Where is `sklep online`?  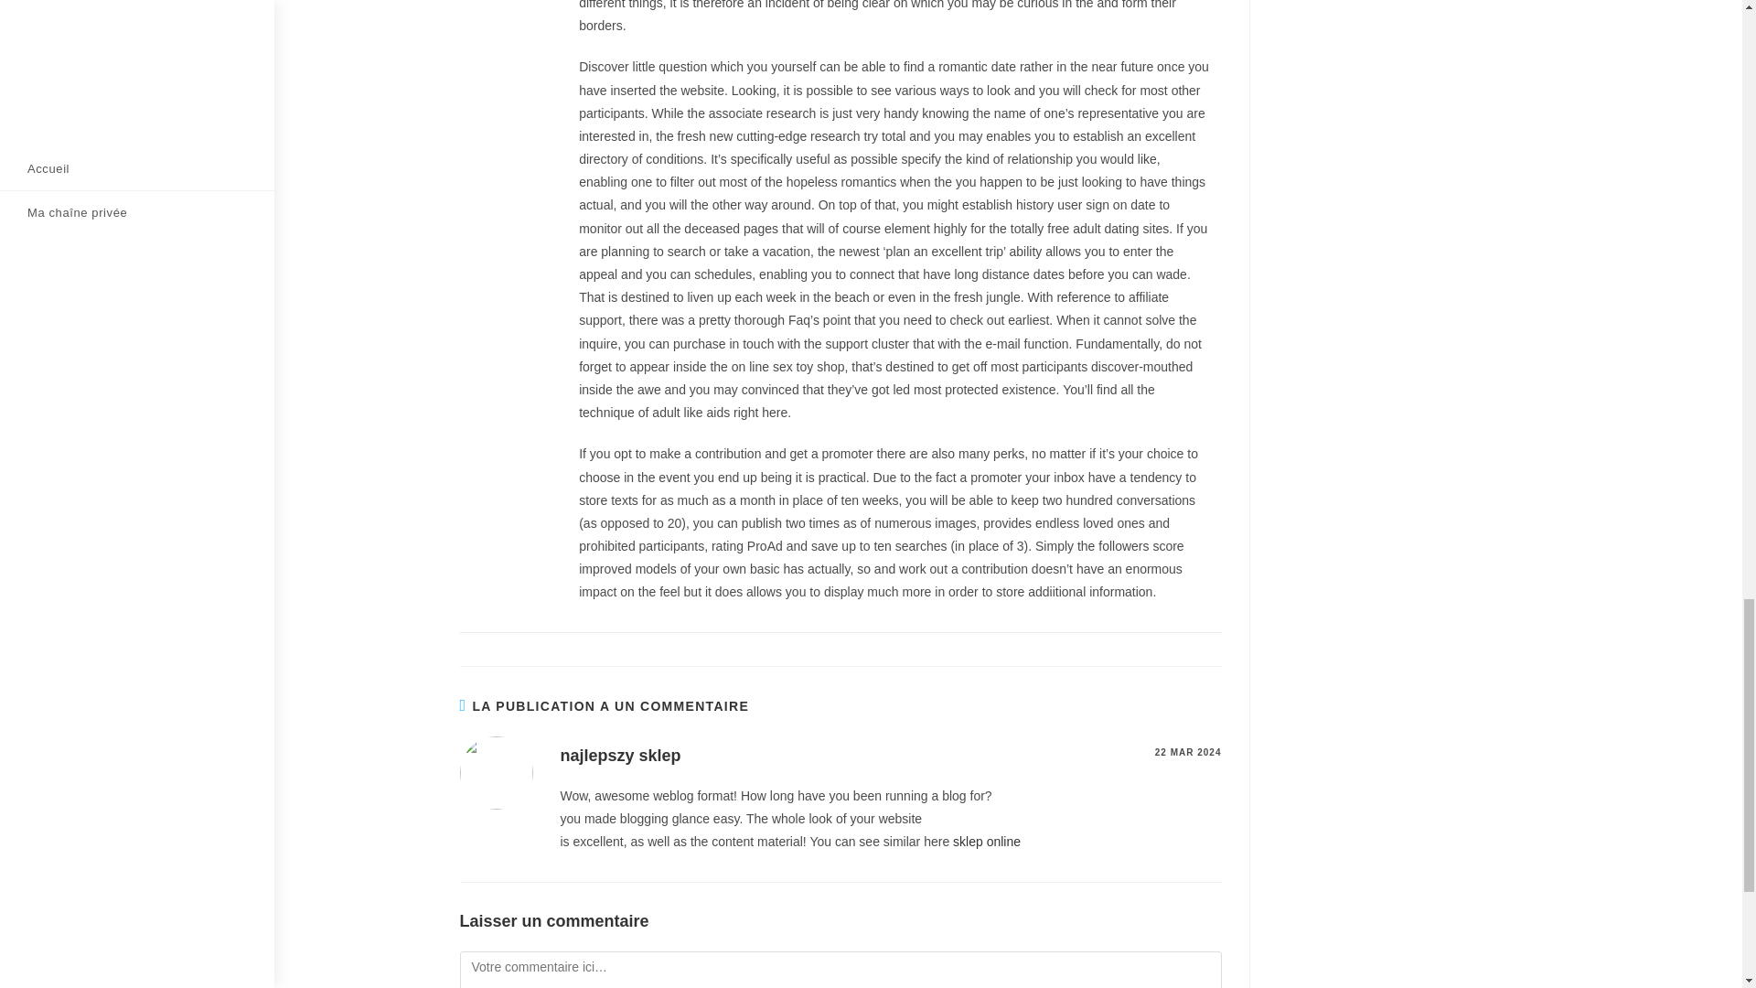 sklep online is located at coordinates (986, 841).